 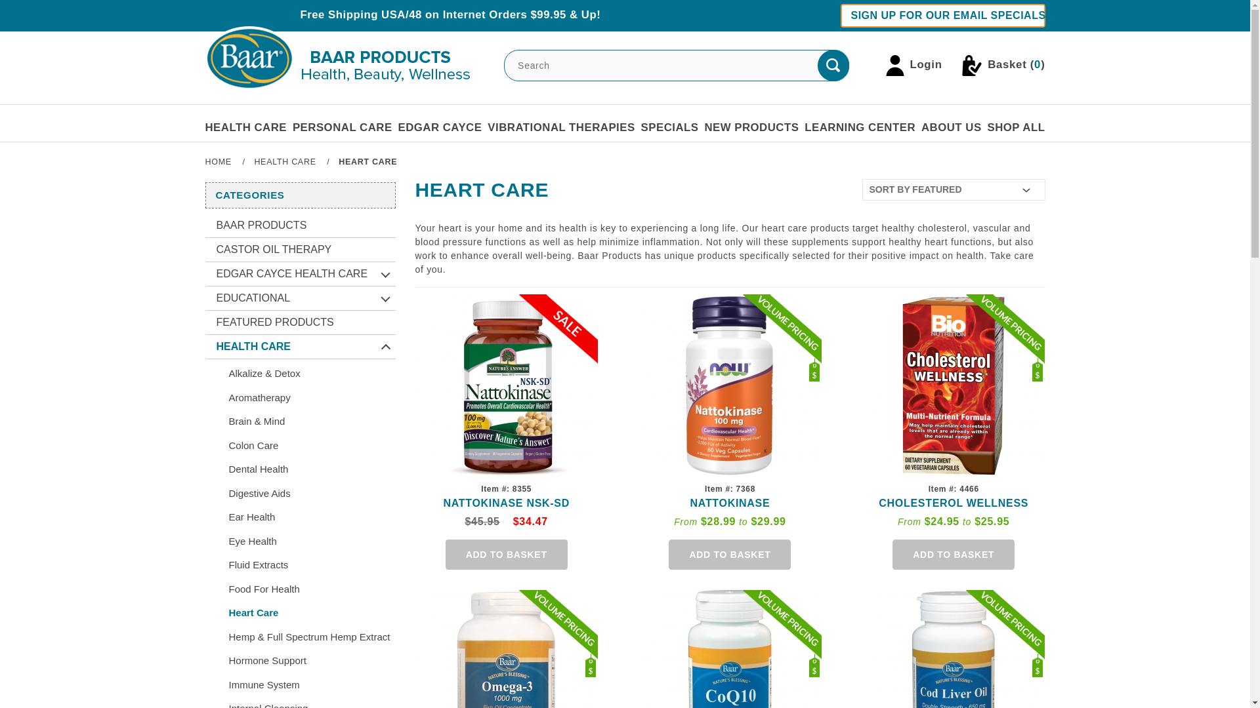 I want to click on Featured Products, so click(x=275, y=326).